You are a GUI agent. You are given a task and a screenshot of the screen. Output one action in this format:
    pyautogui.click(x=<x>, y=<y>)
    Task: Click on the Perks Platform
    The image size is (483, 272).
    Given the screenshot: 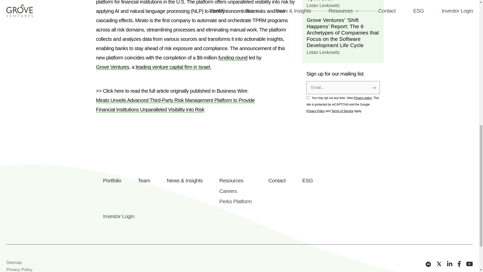 What is the action you would take?
    pyautogui.click(x=235, y=201)
    